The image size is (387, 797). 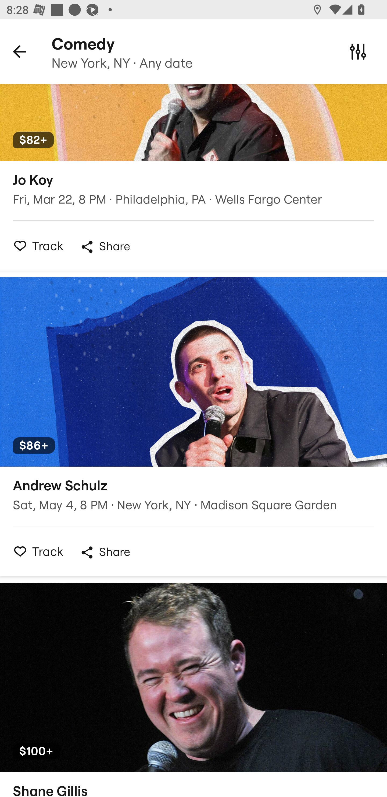 I want to click on Filters, so click(x=358, y=51).